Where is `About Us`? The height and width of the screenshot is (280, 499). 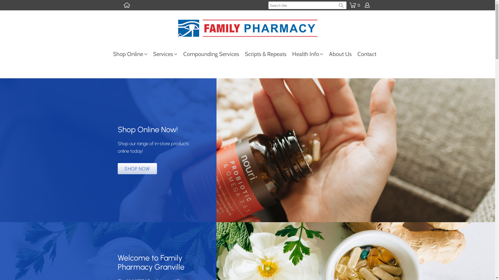 About Us is located at coordinates (343, 54).